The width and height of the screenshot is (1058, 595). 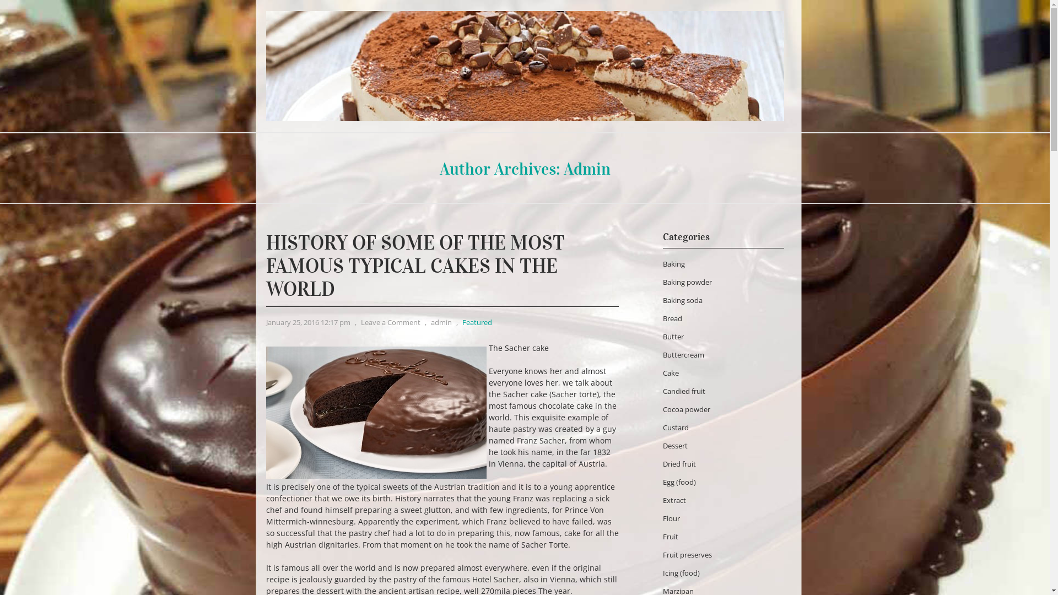 I want to click on Icing (food), so click(x=681, y=573).